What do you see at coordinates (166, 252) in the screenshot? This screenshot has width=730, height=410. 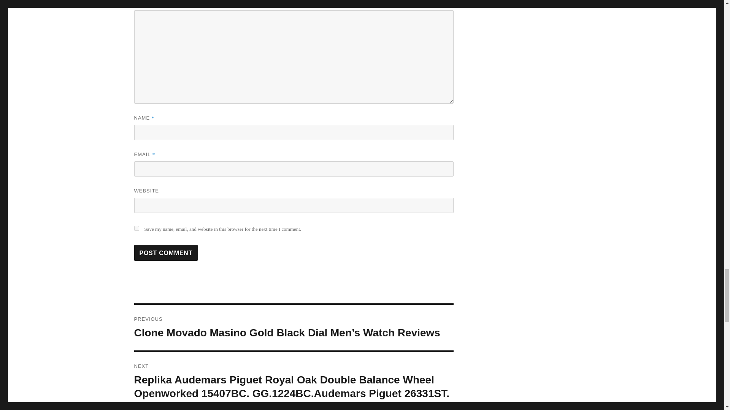 I see `Post Comment` at bounding box center [166, 252].